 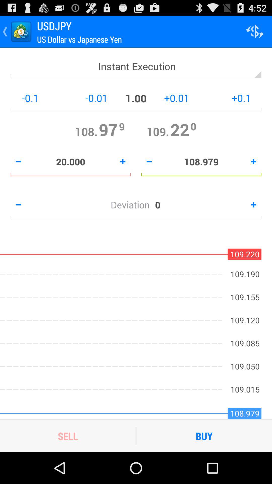 I want to click on click on the 20000, so click(x=71, y=162).